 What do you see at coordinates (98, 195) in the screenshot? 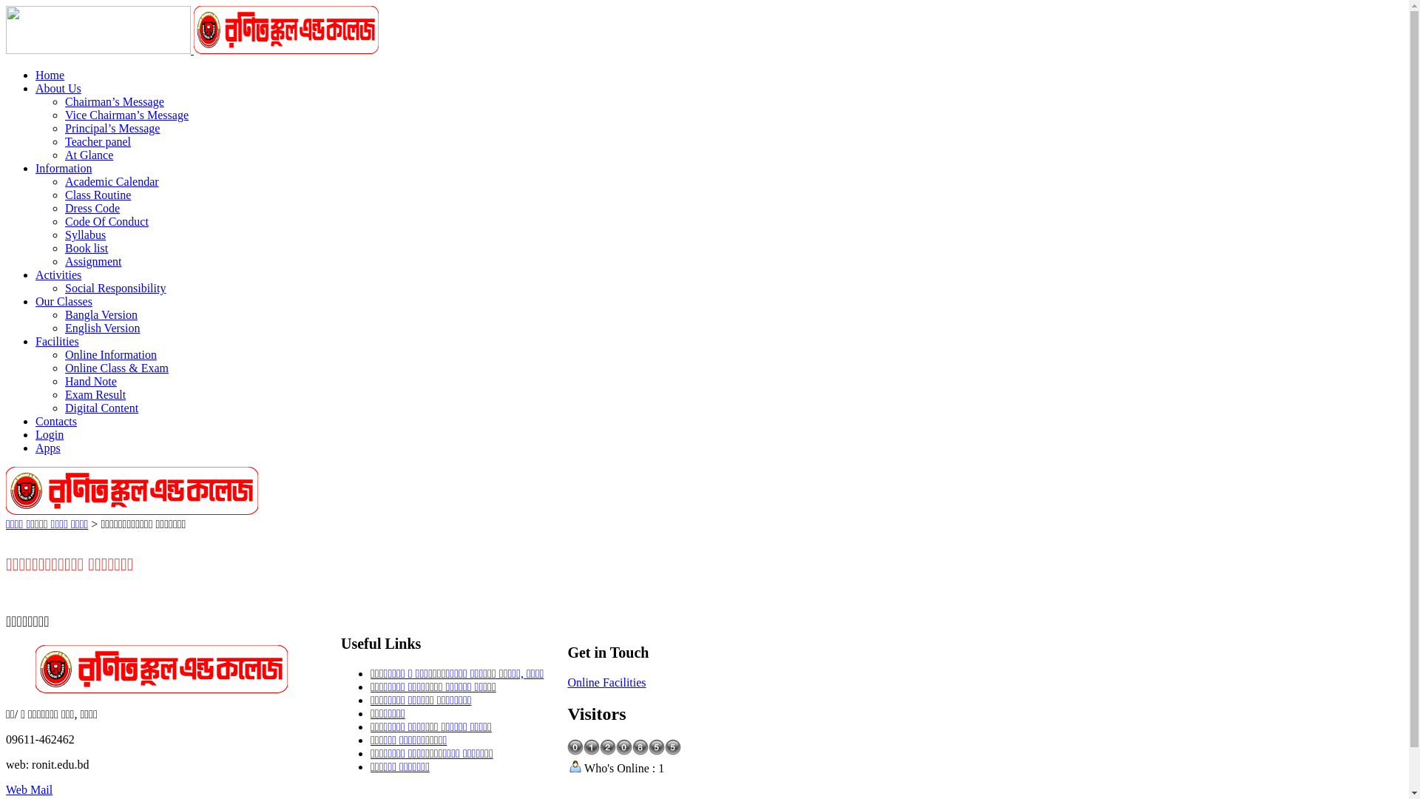
I see `Class Routine` at bounding box center [98, 195].